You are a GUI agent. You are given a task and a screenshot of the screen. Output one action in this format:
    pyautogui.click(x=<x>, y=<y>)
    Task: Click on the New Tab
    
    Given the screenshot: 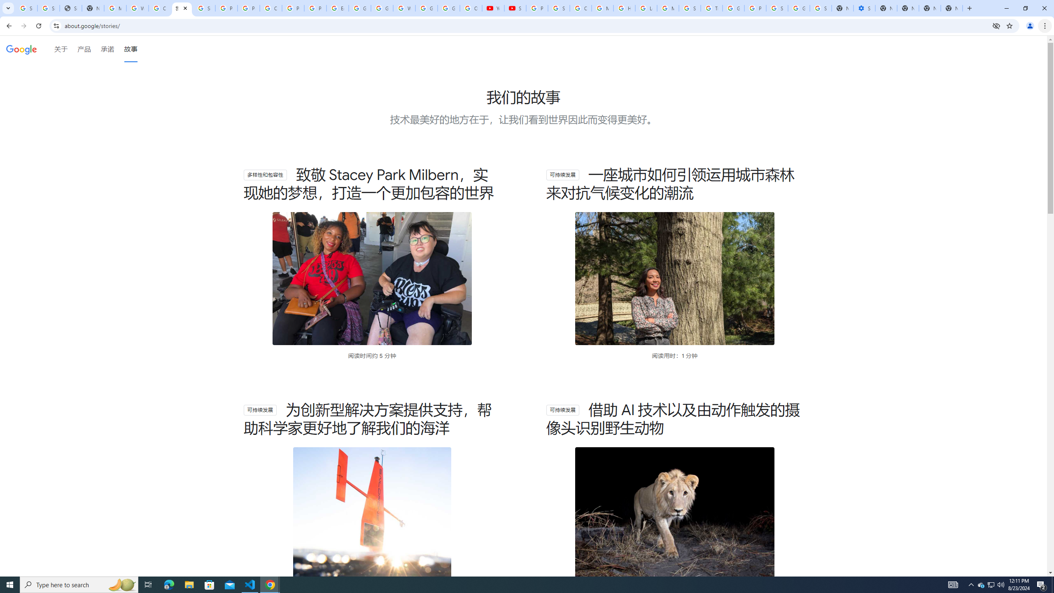 What is the action you would take?
    pyautogui.click(x=951, y=8)
    